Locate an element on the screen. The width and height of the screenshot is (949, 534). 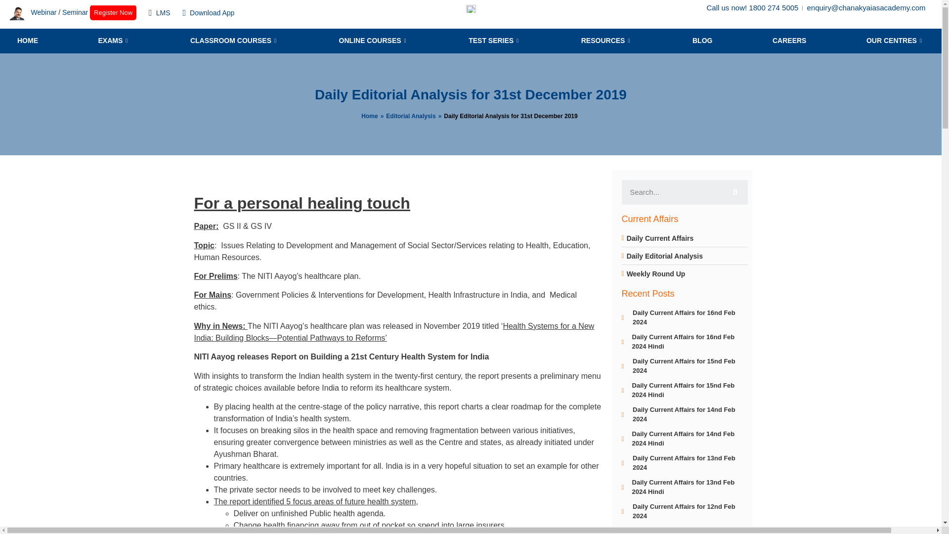
Search is located at coordinates (672, 192).